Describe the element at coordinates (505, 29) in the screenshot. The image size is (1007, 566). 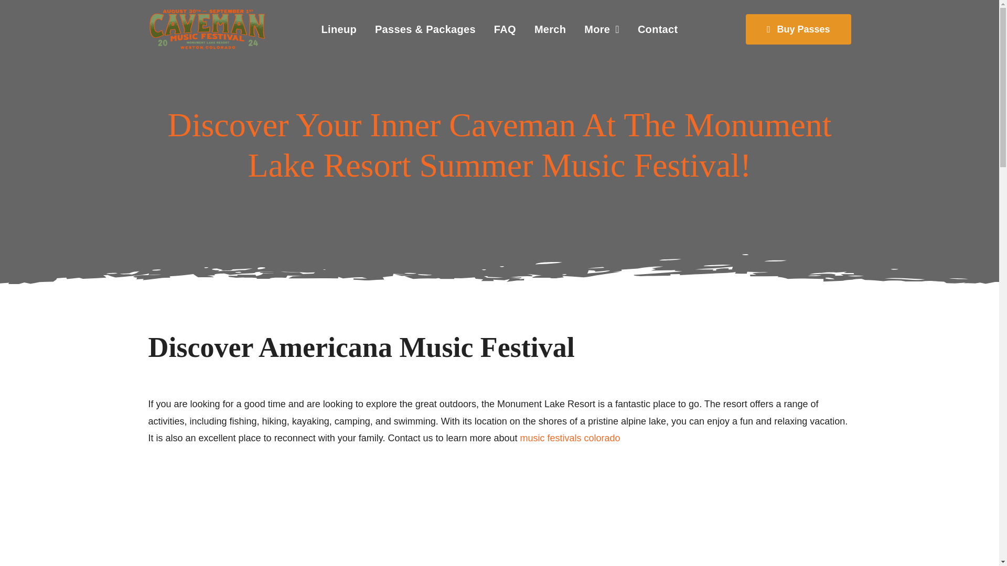
I see `FAQ` at that location.